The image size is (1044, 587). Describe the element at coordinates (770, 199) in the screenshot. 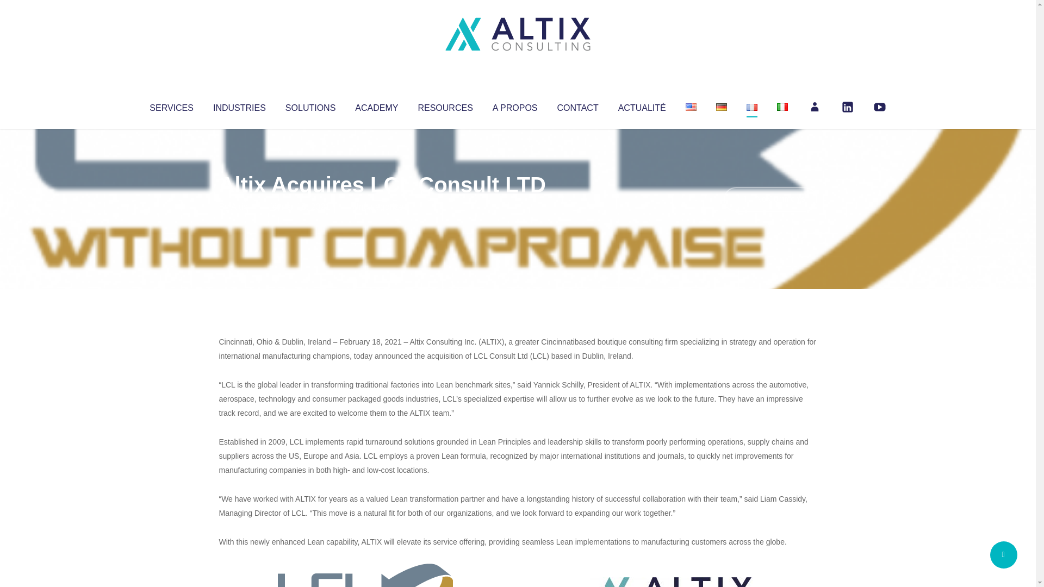

I see `No Comments` at that location.